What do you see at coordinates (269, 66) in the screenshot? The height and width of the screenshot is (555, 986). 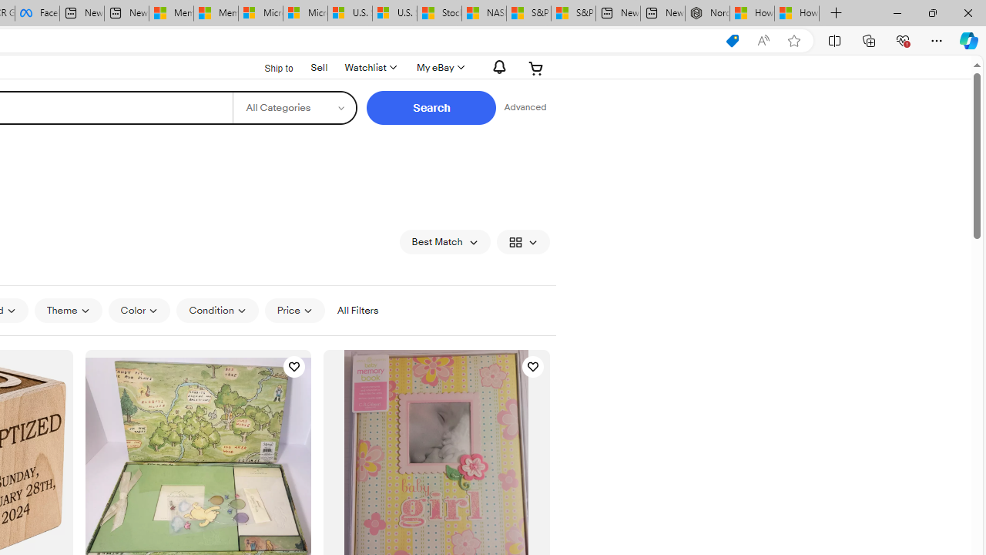 I see `Ship to` at bounding box center [269, 66].